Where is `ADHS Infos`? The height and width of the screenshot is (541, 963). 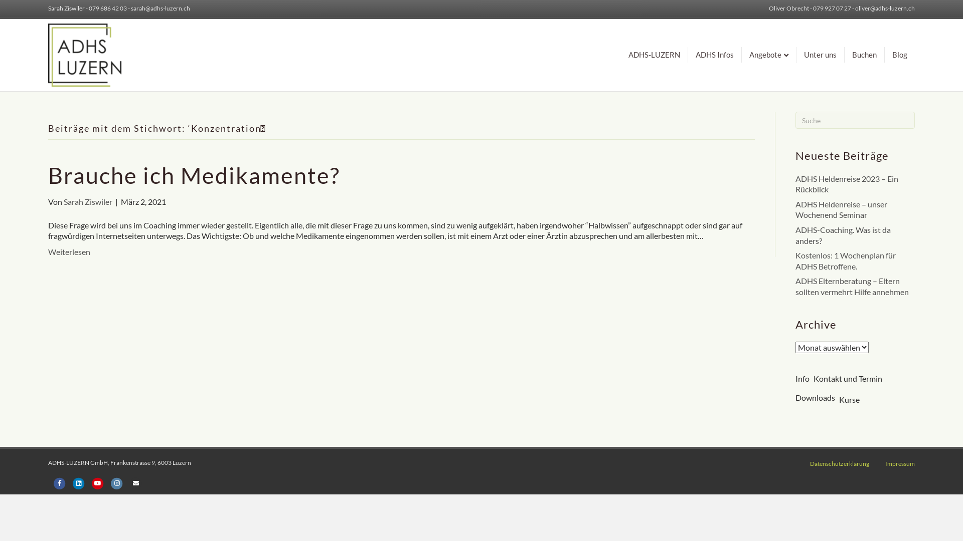
ADHS Infos is located at coordinates (715, 55).